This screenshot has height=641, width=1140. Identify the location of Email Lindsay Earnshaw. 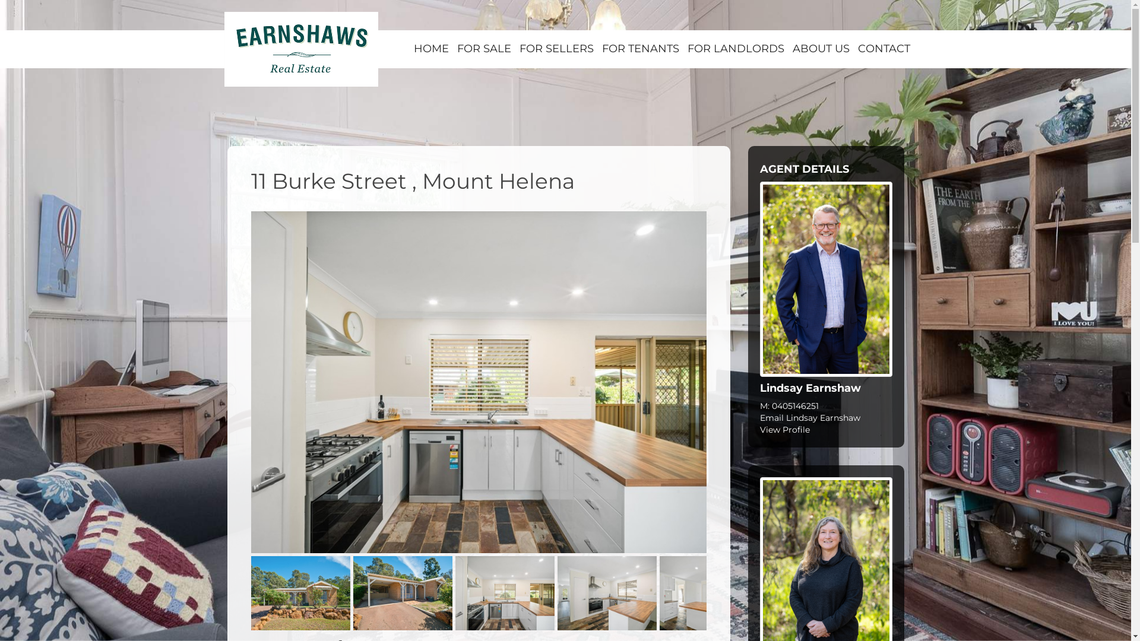
(810, 418).